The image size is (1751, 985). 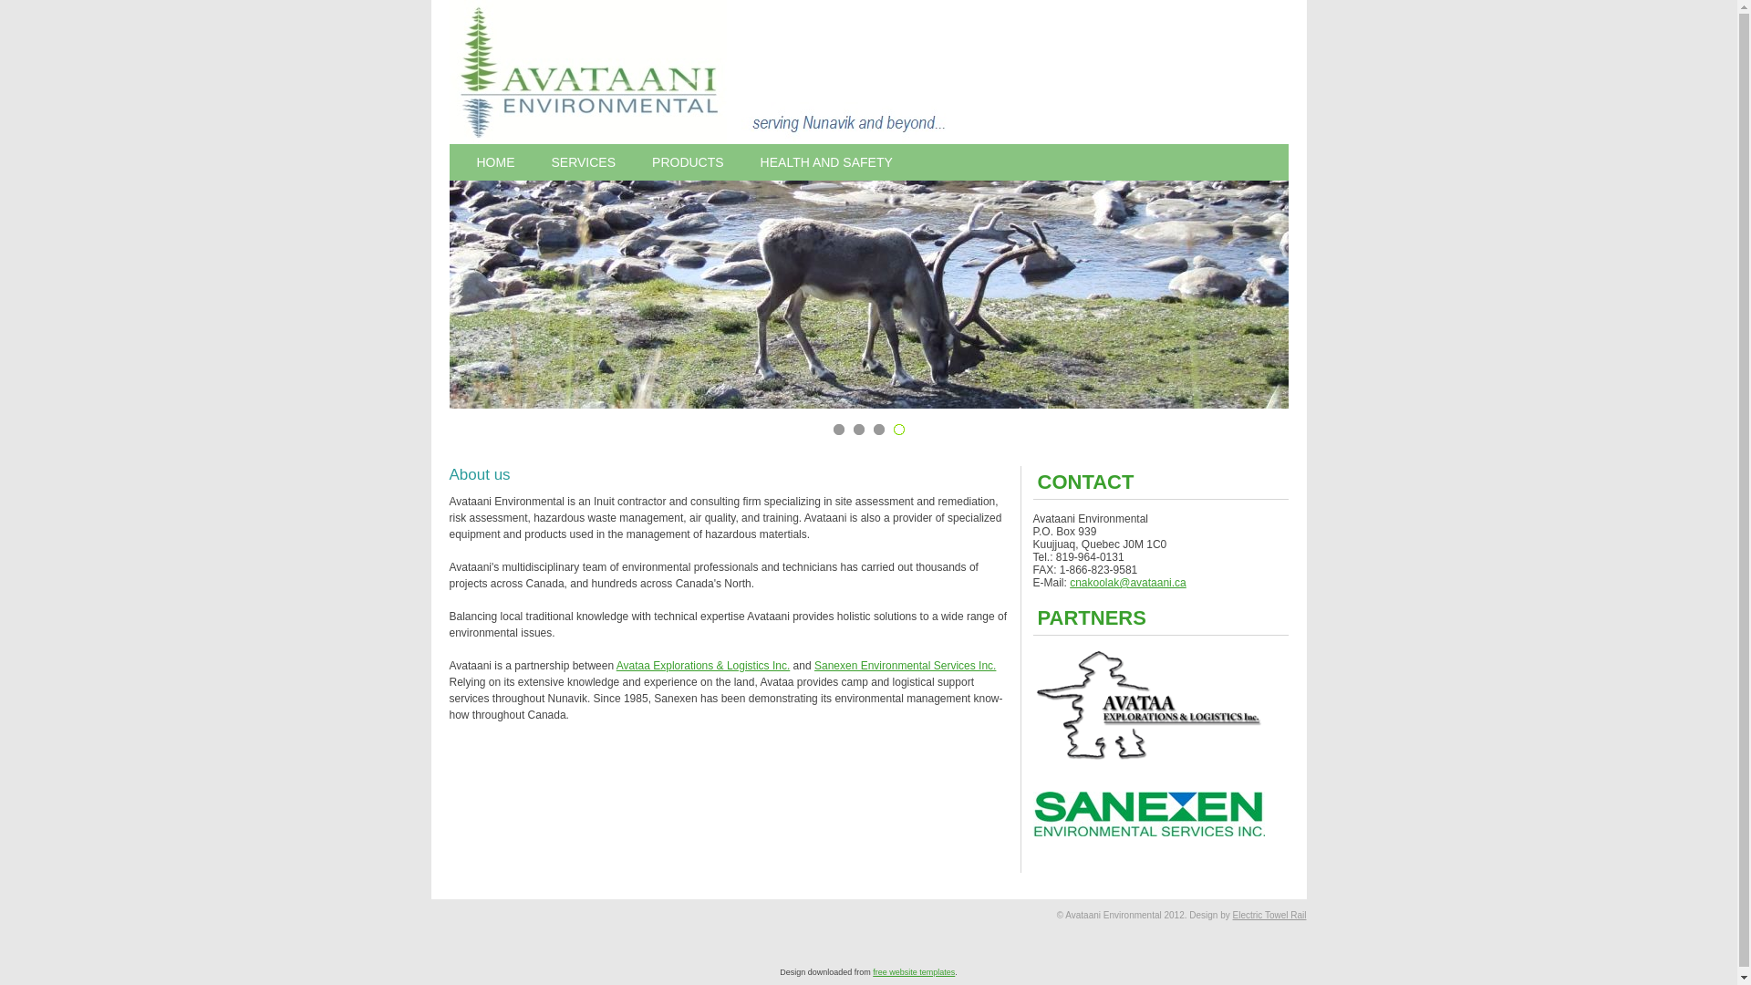 What do you see at coordinates (826, 162) in the screenshot?
I see `HEALTH AND SAFETY` at bounding box center [826, 162].